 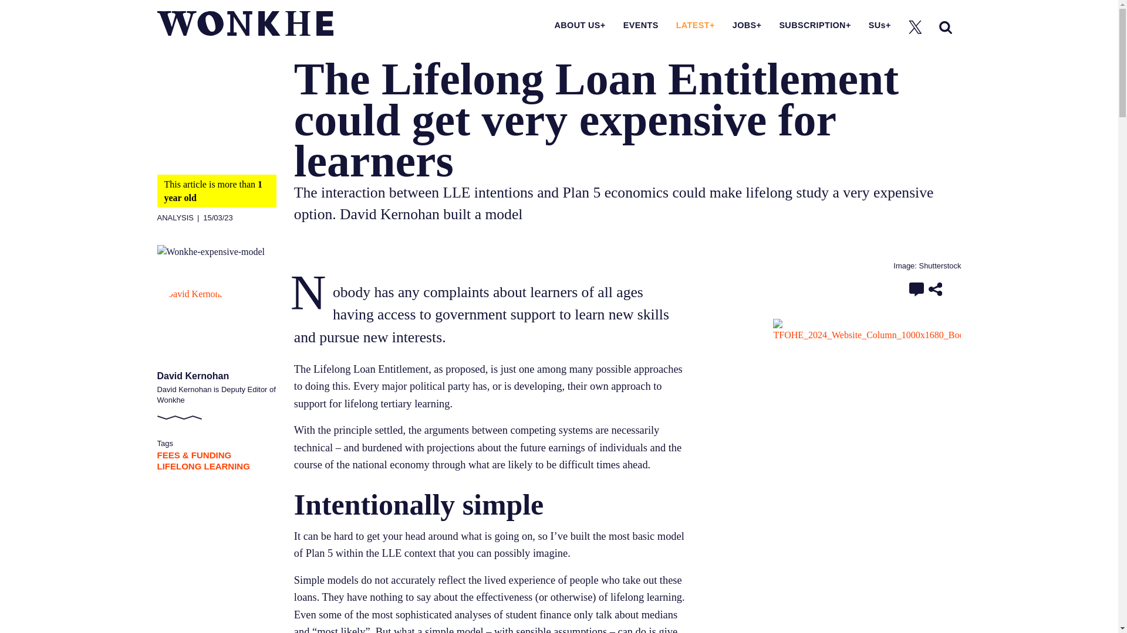 I want to click on SUs, so click(x=880, y=25).